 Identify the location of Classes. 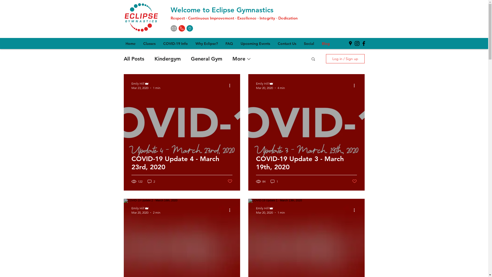
(149, 43).